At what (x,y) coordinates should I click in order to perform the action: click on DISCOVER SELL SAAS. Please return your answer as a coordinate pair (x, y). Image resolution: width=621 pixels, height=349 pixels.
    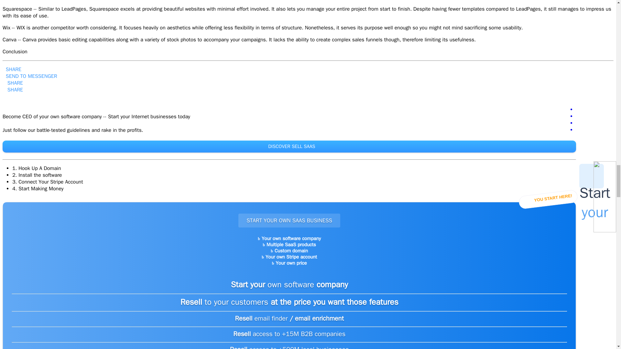
    Looking at the image, I should click on (289, 146).